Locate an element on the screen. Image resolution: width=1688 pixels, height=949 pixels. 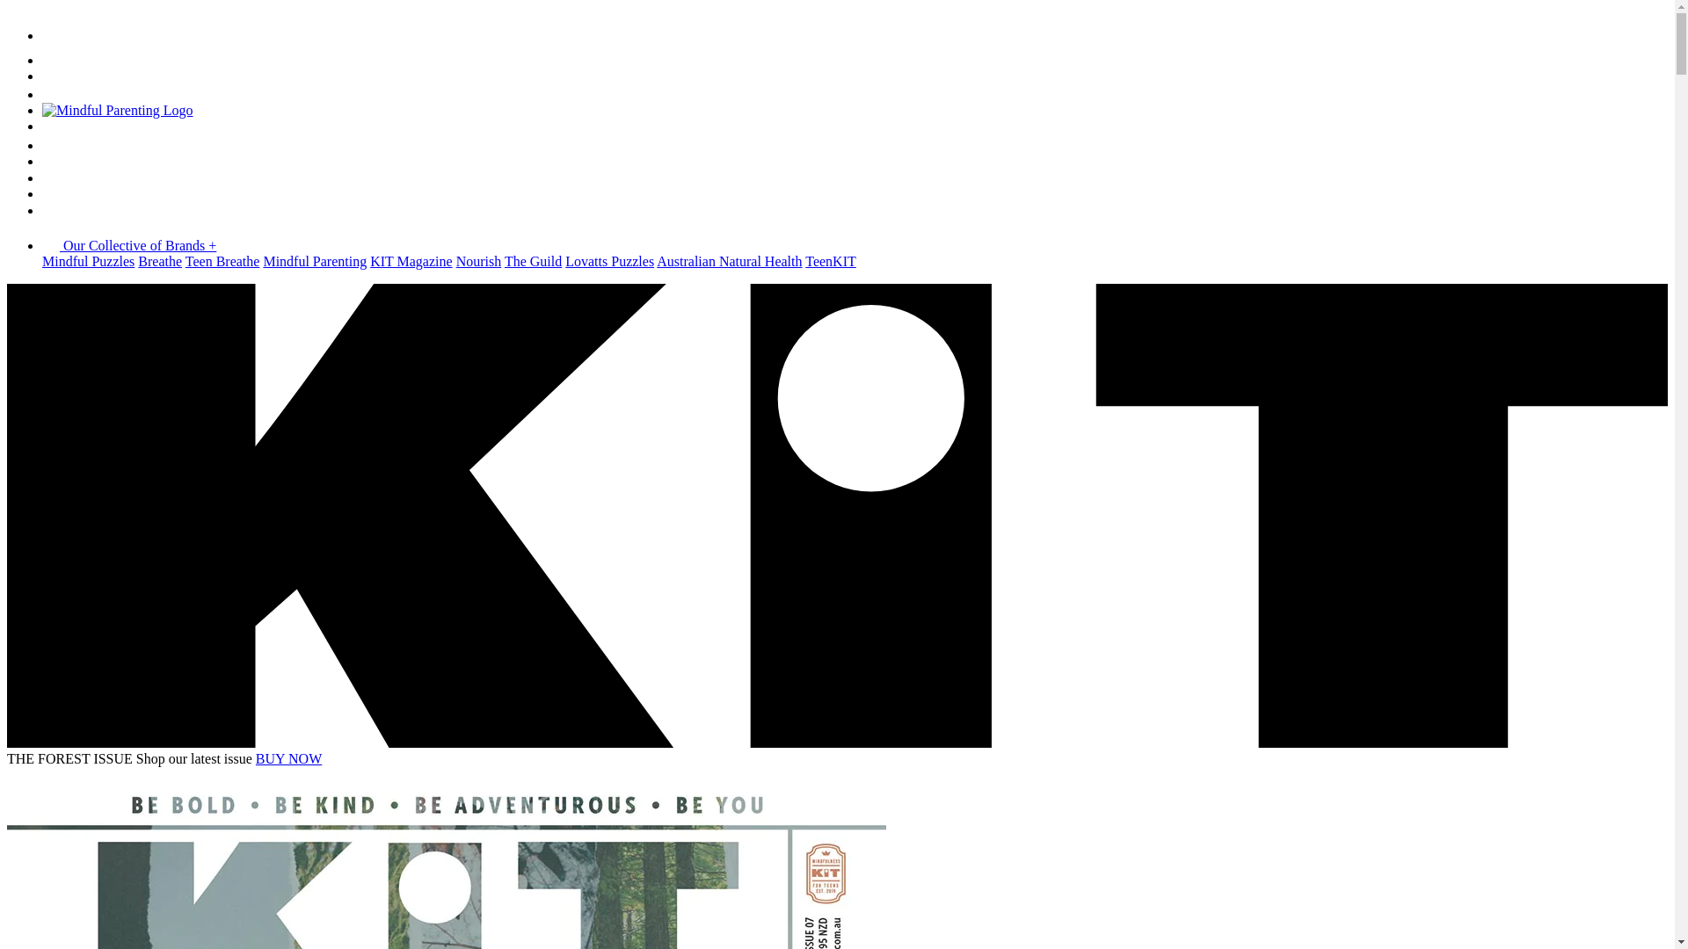
Nourish is located at coordinates (479, 262).